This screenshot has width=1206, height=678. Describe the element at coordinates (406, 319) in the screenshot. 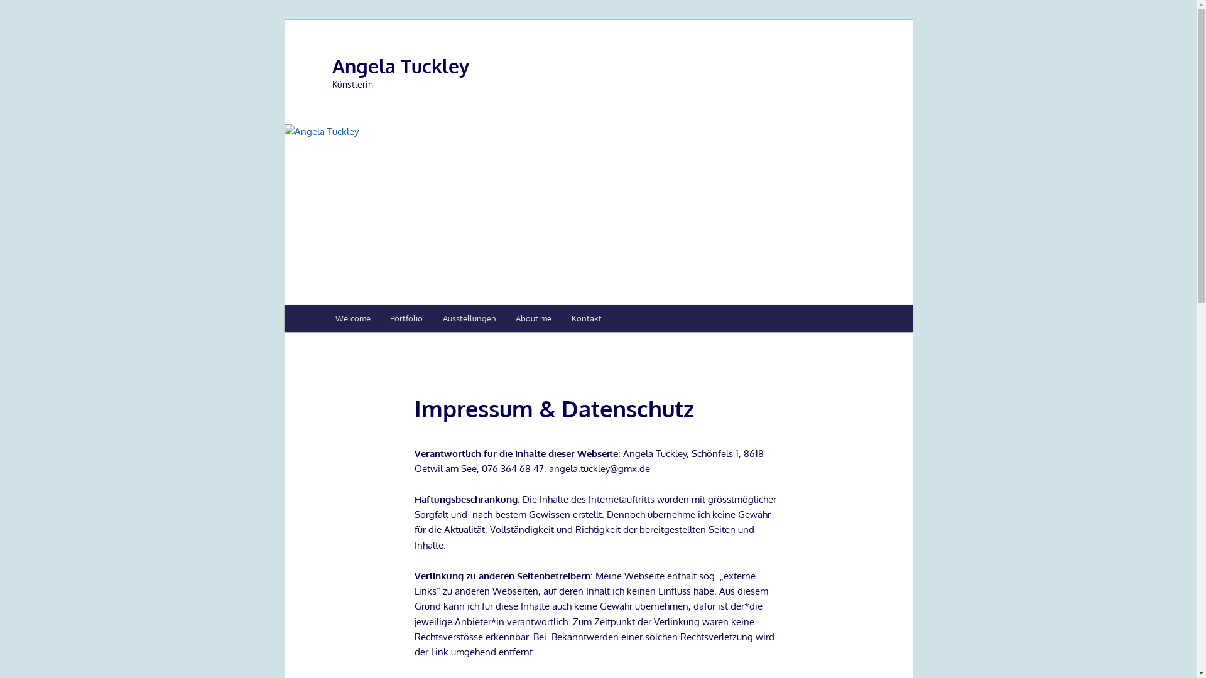

I see `Portfolio` at that location.